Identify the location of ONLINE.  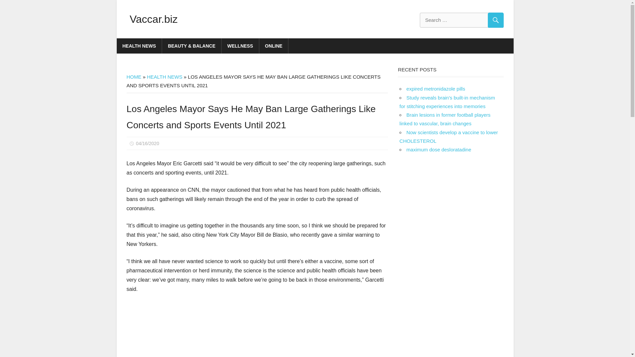
(274, 46).